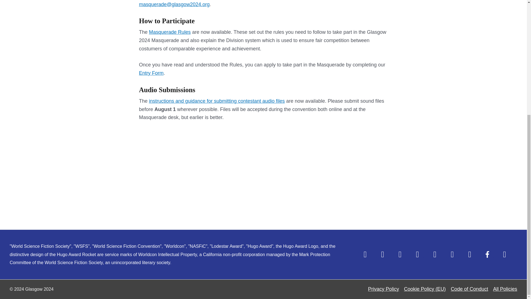 The height and width of the screenshot is (299, 531). What do you see at coordinates (505, 254) in the screenshot?
I see `Bluesky` at bounding box center [505, 254].